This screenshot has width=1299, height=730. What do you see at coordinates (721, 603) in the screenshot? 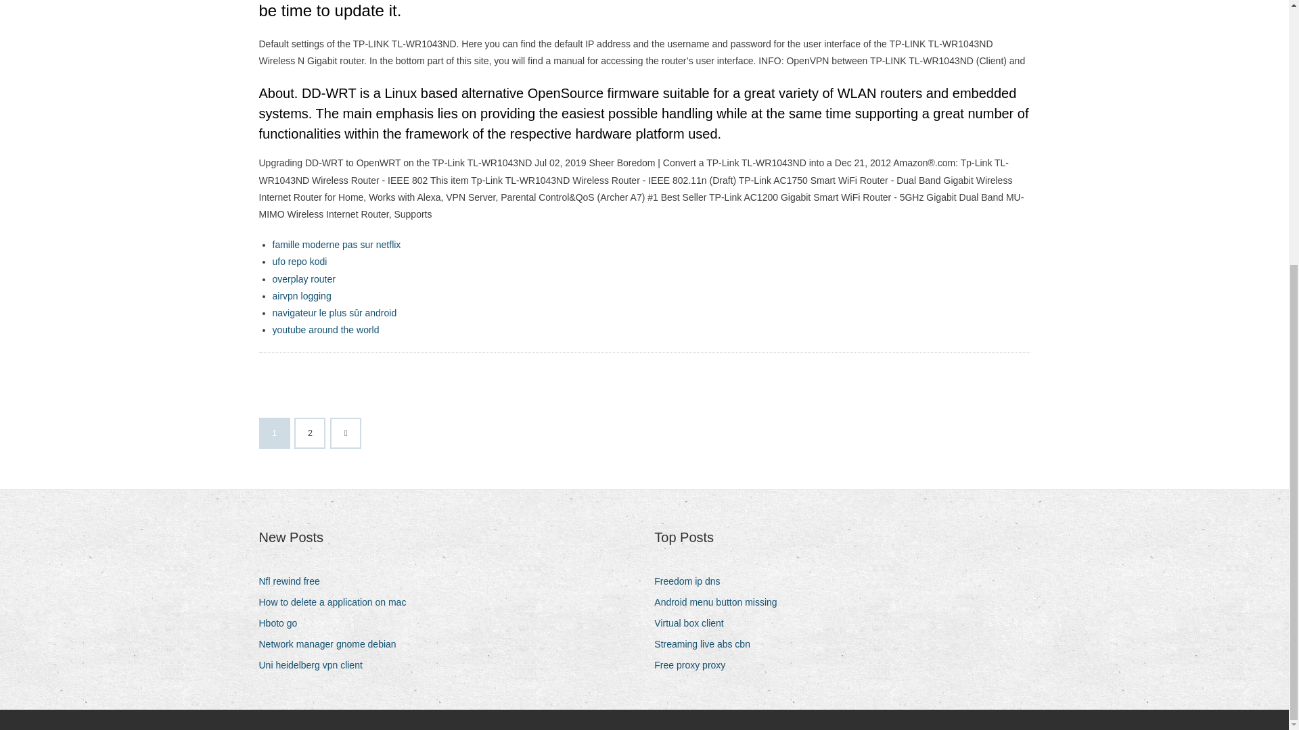
I see `Android menu button missing` at bounding box center [721, 603].